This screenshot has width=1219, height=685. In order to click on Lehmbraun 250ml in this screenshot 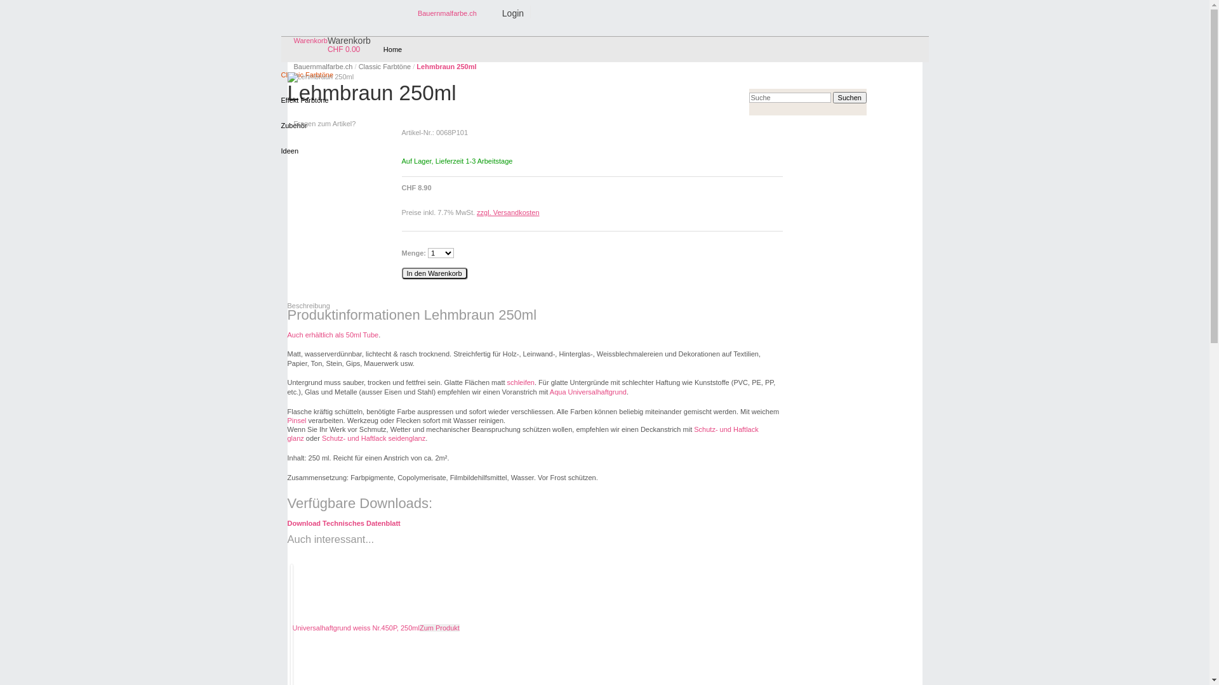, I will do `click(320, 77)`.